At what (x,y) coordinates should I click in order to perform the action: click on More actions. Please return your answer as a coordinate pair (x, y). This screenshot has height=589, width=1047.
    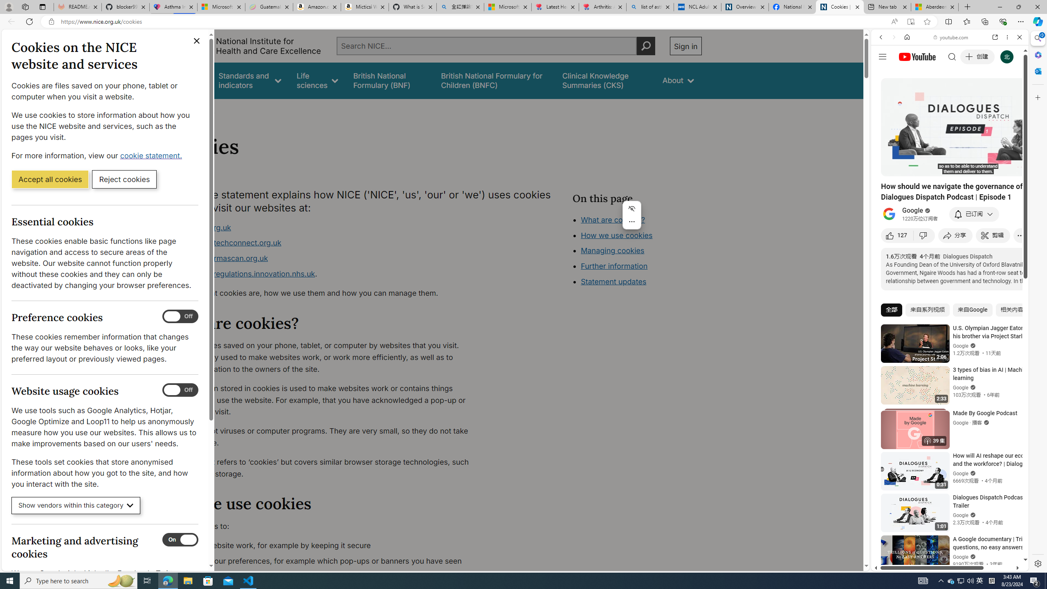
    Looking at the image, I should click on (631, 222).